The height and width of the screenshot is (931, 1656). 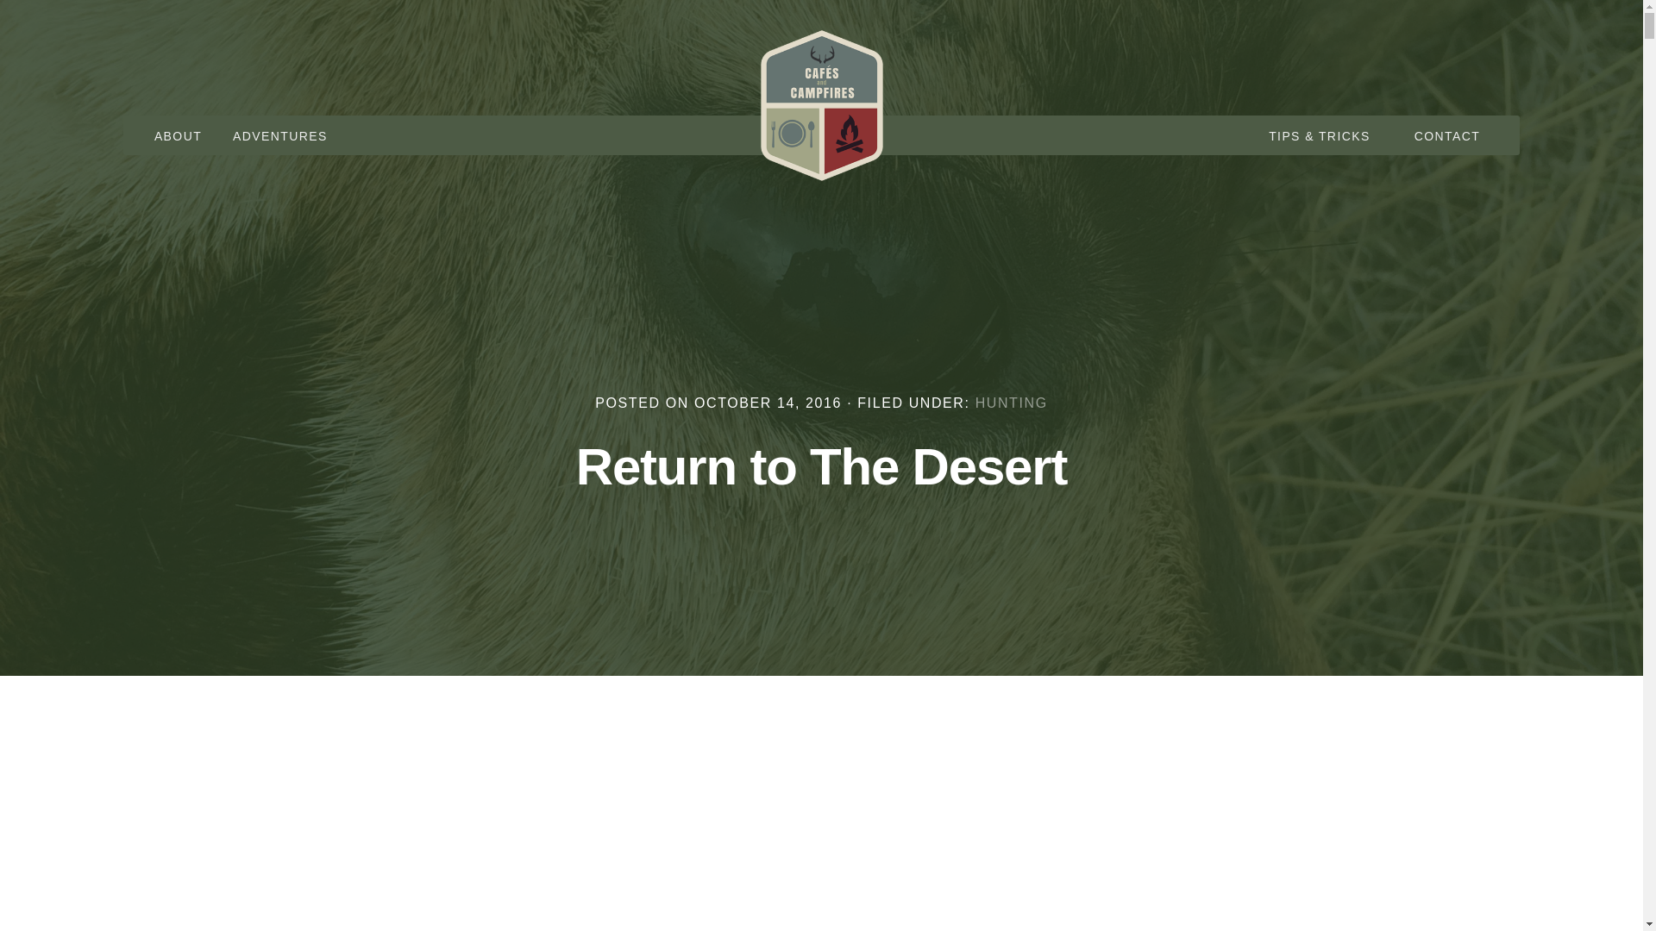 I want to click on ADVENTURES, so click(x=280, y=136).